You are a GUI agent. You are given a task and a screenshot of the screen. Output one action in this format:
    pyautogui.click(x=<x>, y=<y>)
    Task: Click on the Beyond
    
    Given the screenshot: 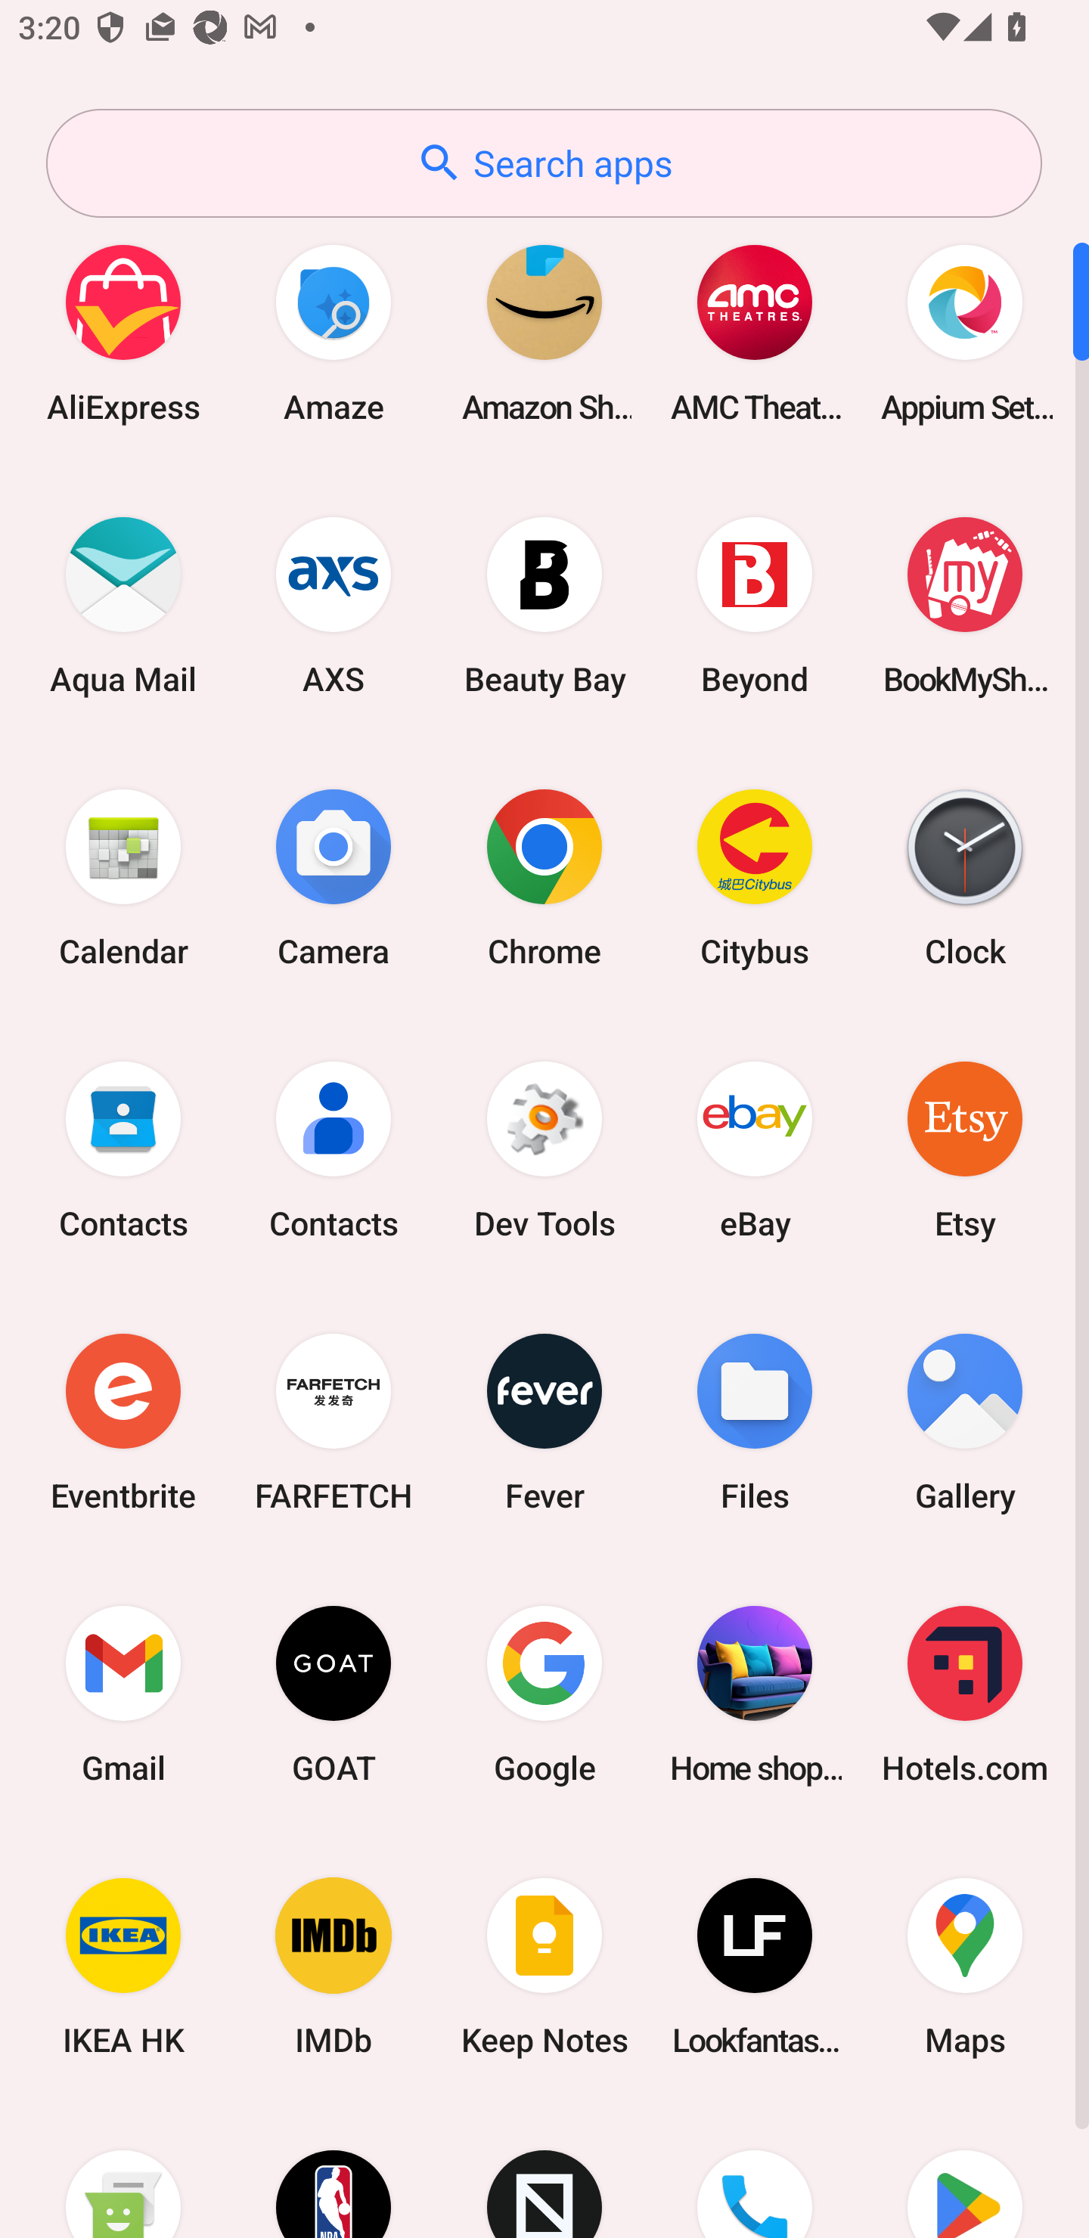 What is the action you would take?
    pyautogui.click(x=755, y=605)
    